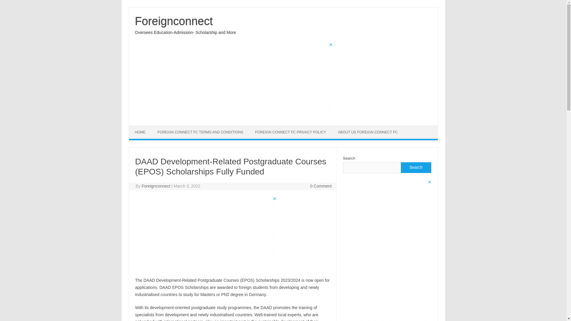 This screenshot has height=321, width=571. What do you see at coordinates (156, 186) in the screenshot?
I see `Posts by Foreignconnect` at bounding box center [156, 186].